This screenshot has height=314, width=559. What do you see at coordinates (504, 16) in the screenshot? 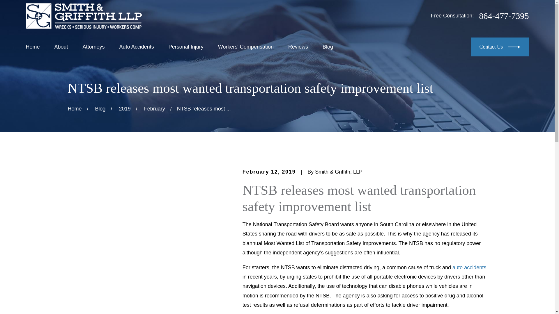
I see `864-477-7395` at bounding box center [504, 16].